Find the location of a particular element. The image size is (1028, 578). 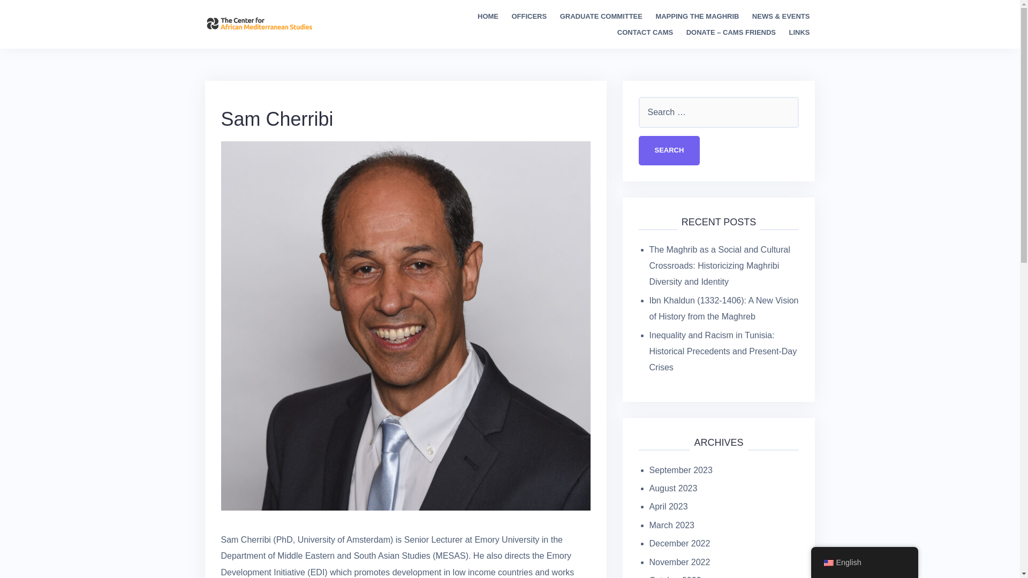

April 2023 is located at coordinates (668, 506).